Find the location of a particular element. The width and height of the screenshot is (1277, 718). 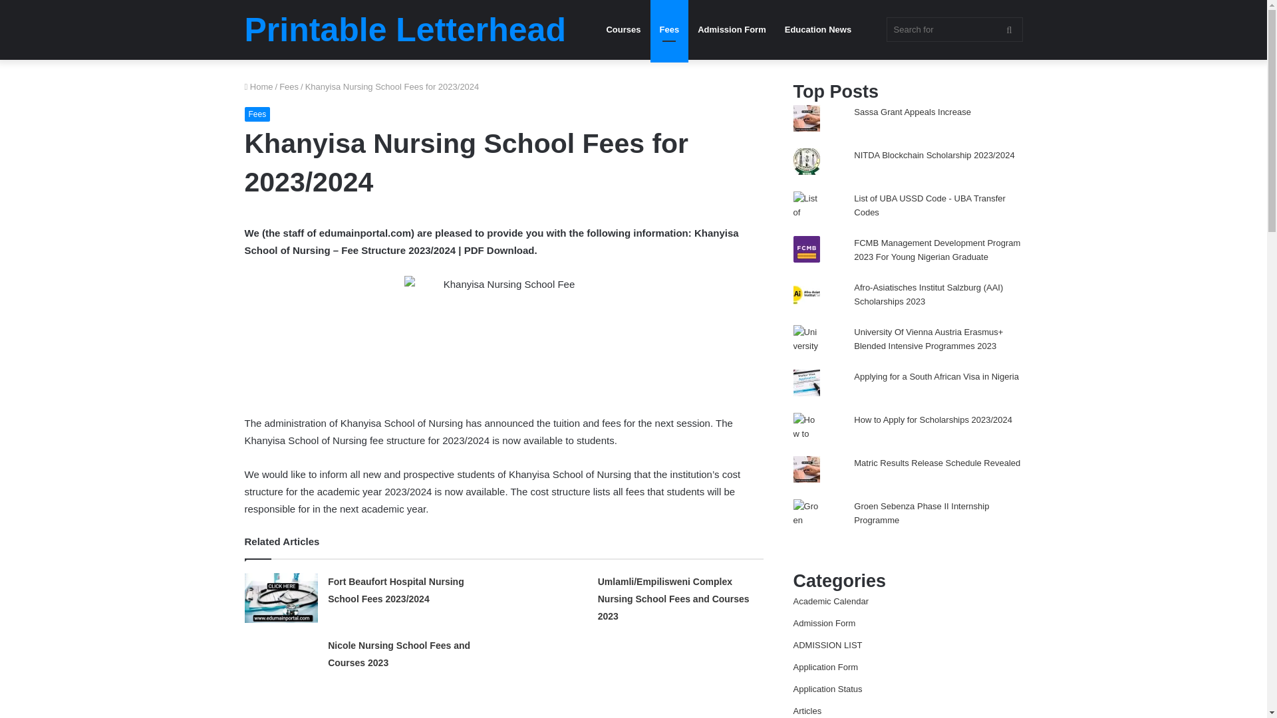

Fees is located at coordinates (258, 114).